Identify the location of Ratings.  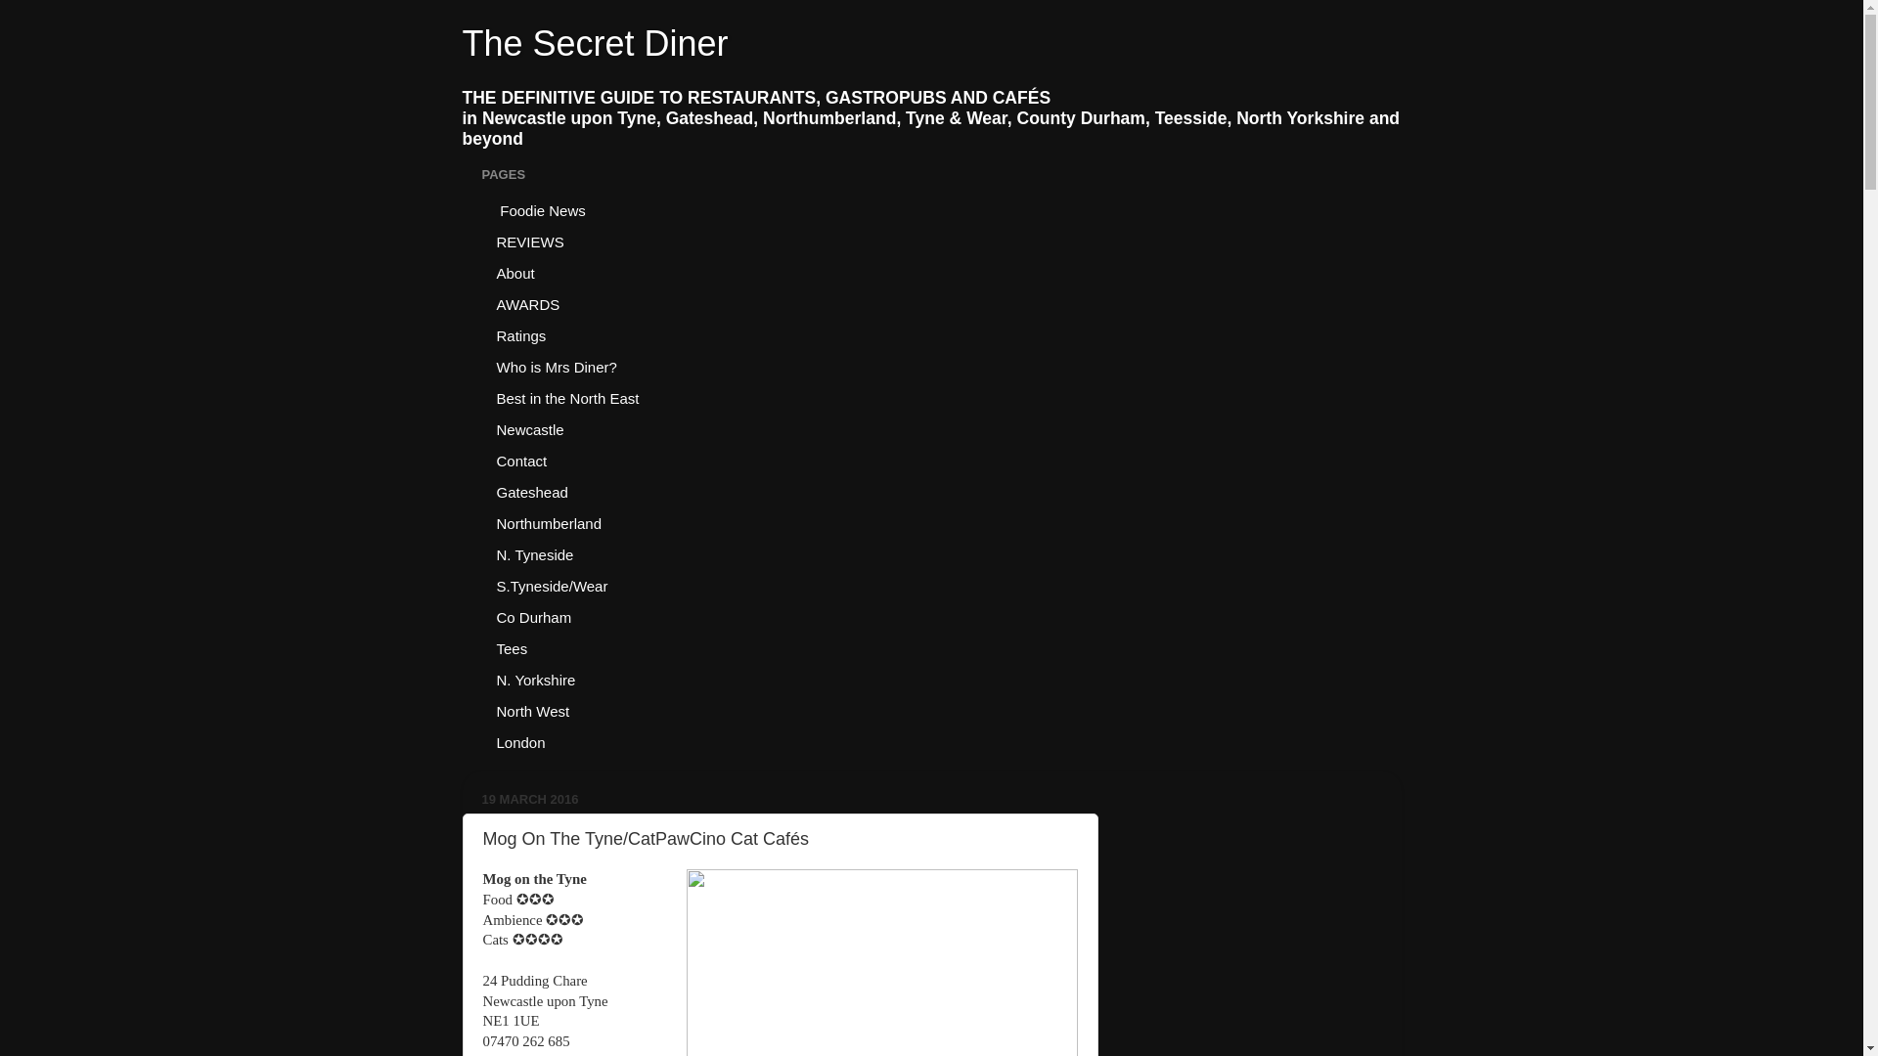
(520, 334).